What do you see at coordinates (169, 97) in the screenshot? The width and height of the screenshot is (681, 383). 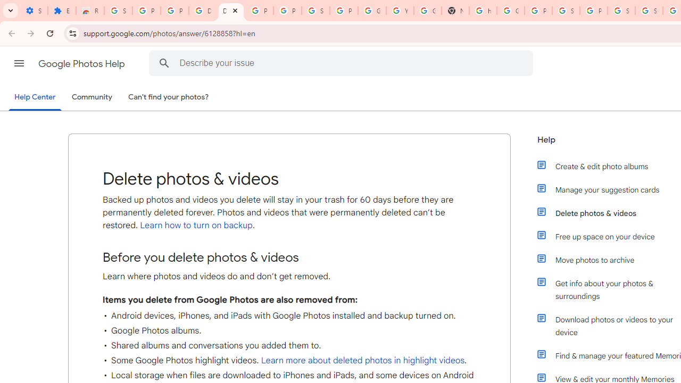 I see `Can't find your photos?` at bounding box center [169, 97].